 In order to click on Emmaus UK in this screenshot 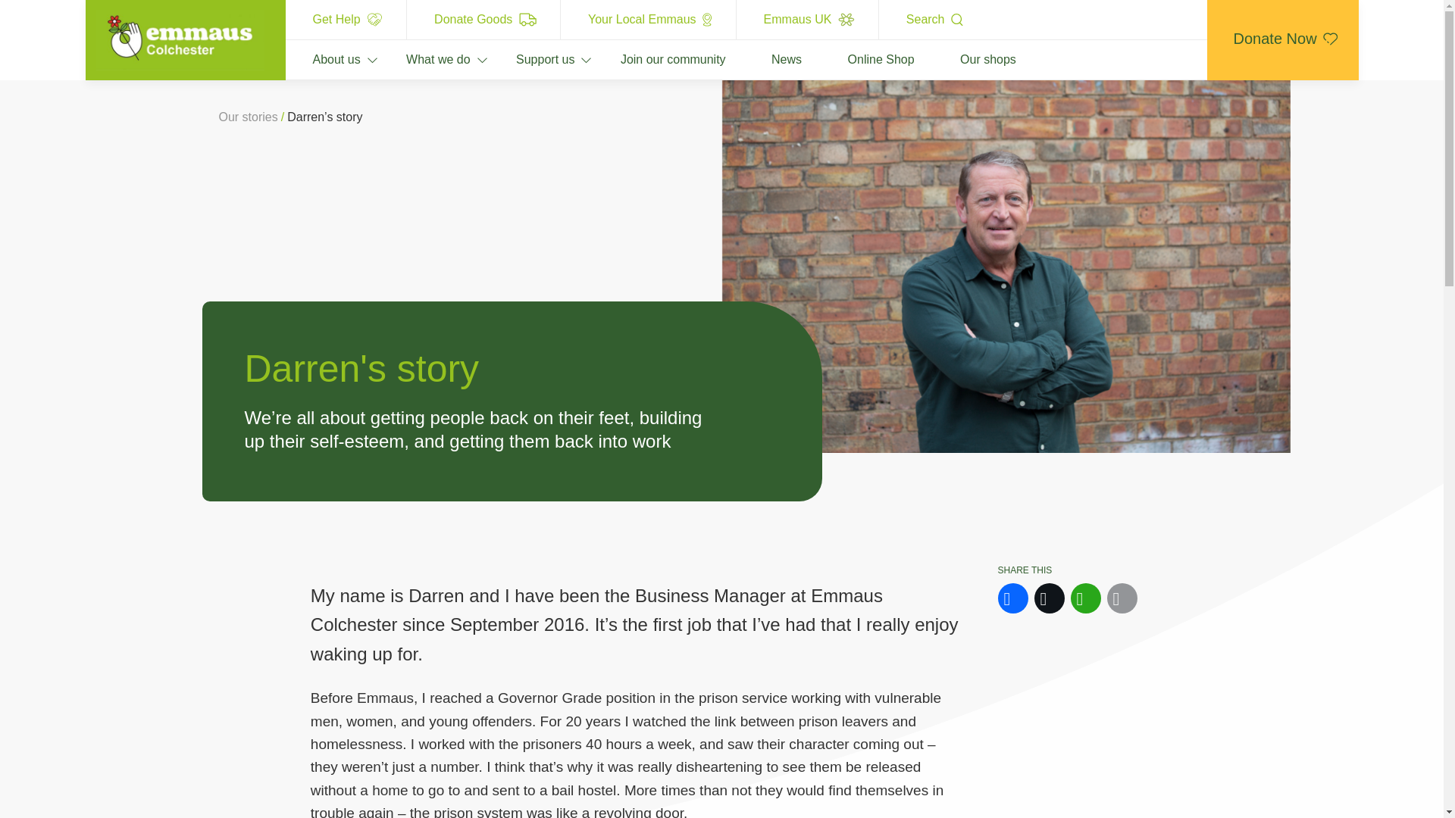, I will do `click(807, 20)`.